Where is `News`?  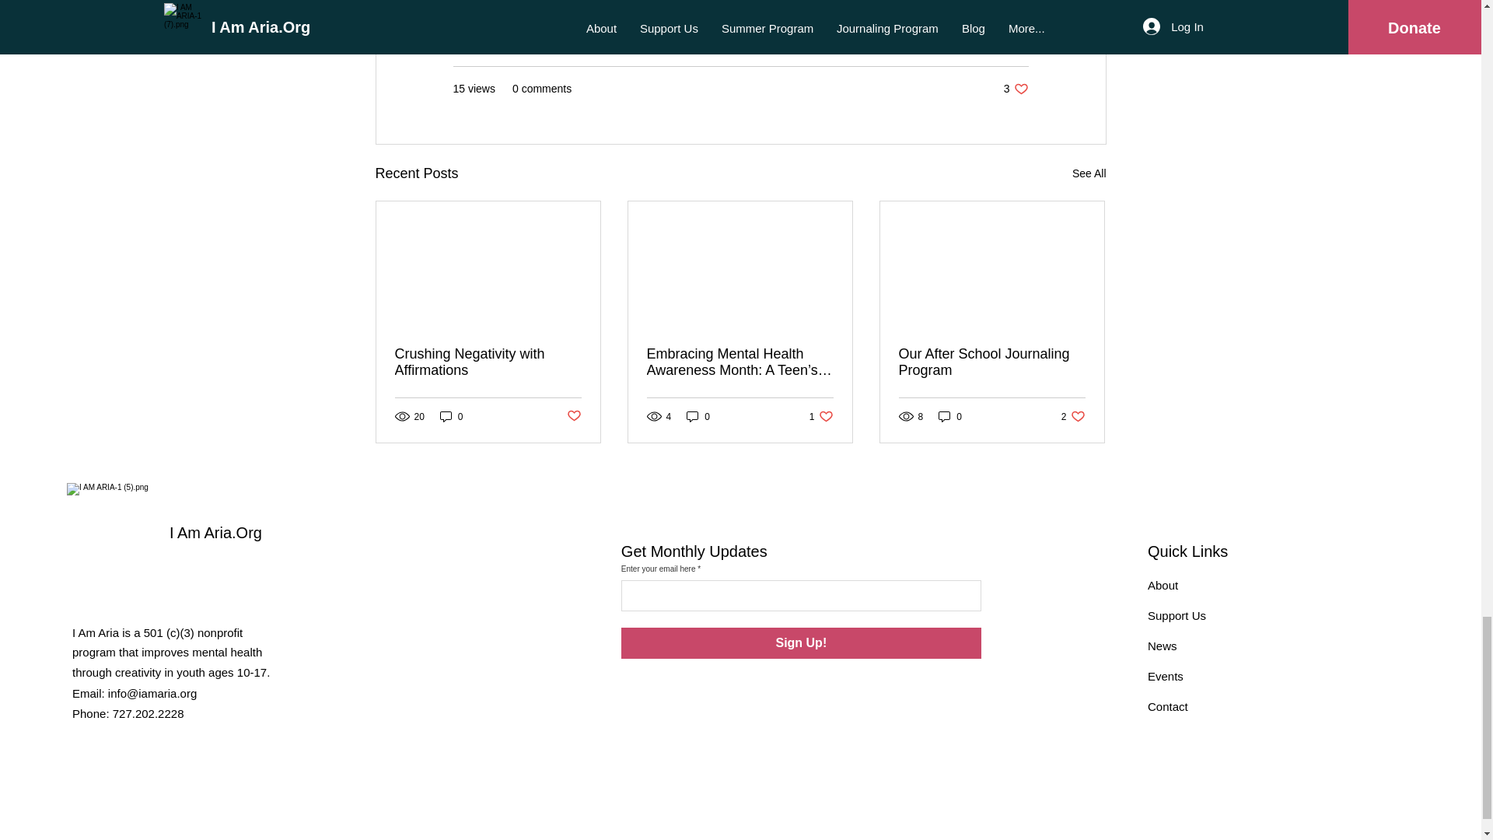
News is located at coordinates (1166, 676).